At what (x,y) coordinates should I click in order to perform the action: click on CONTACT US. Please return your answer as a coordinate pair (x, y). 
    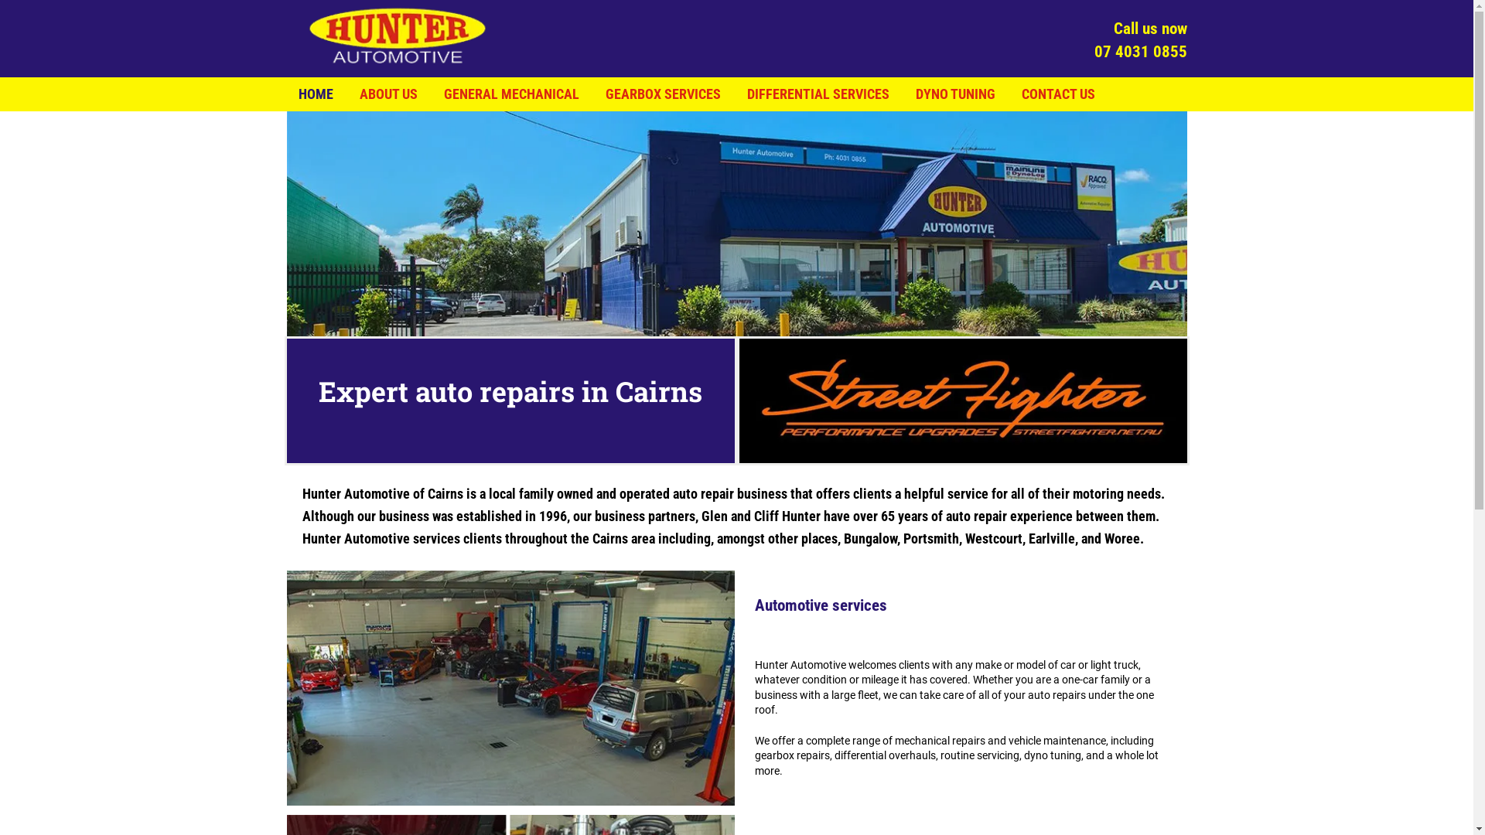
    Looking at the image, I should click on (1058, 94).